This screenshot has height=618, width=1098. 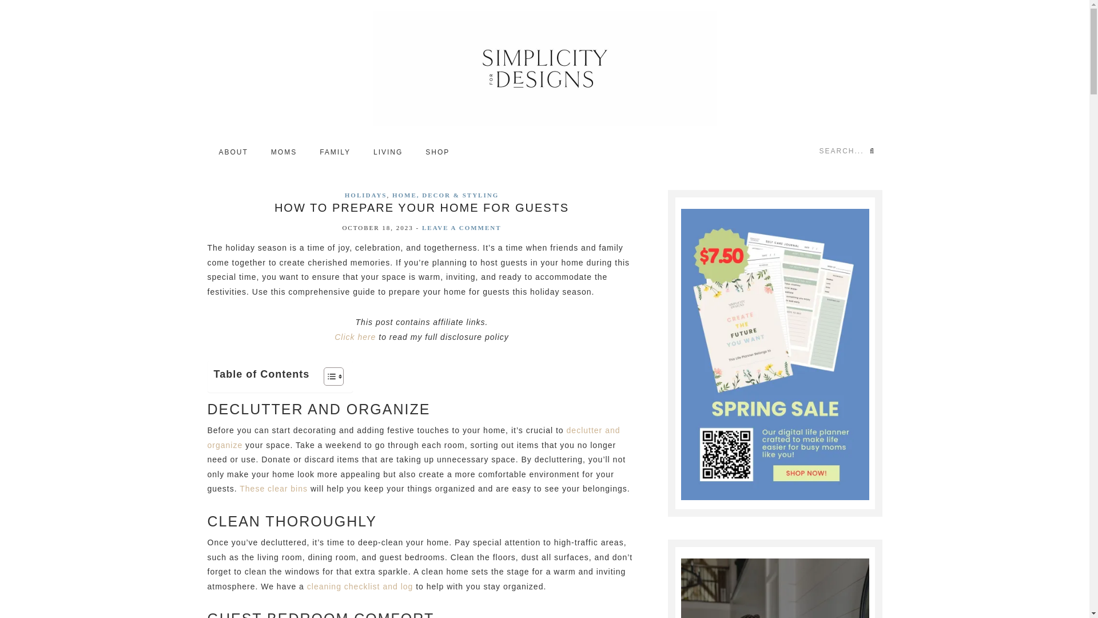 What do you see at coordinates (355, 337) in the screenshot?
I see `Click here` at bounding box center [355, 337].